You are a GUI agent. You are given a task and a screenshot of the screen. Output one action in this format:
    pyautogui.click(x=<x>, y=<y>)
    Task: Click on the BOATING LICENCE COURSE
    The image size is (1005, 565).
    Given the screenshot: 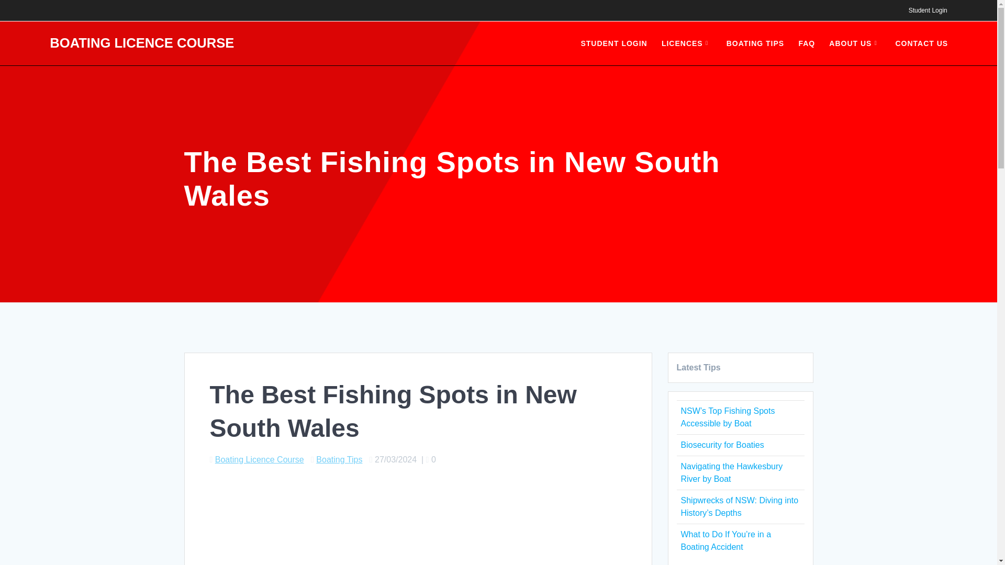 What is the action you would take?
    pyautogui.click(x=141, y=43)
    